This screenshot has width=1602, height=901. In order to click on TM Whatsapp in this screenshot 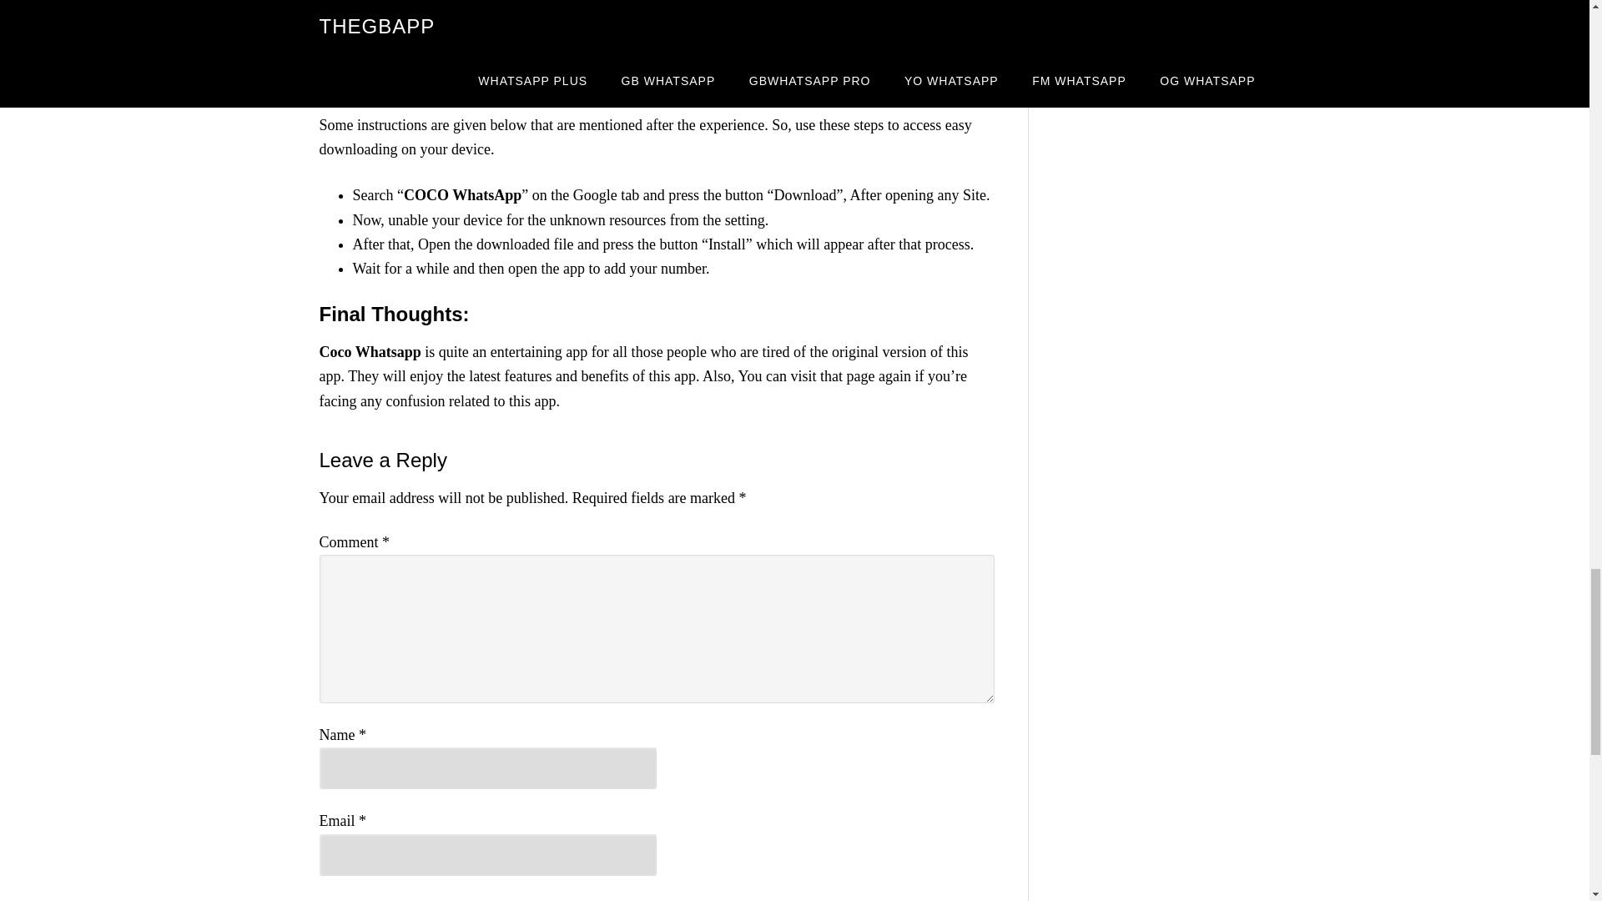, I will do `click(427, 42)`.